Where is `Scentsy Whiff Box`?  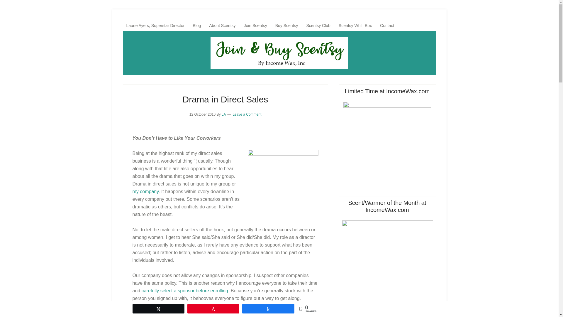
Scentsy Whiff Box is located at coordinates (355, 25).